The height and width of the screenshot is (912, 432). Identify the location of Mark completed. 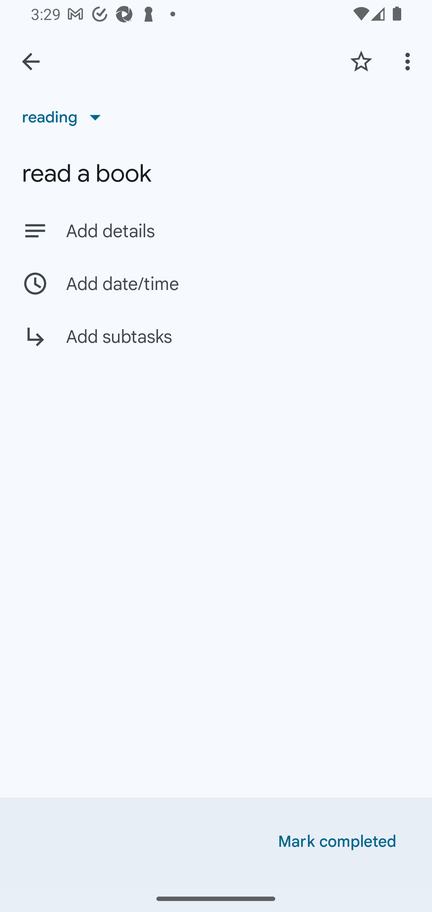
(337, 842).